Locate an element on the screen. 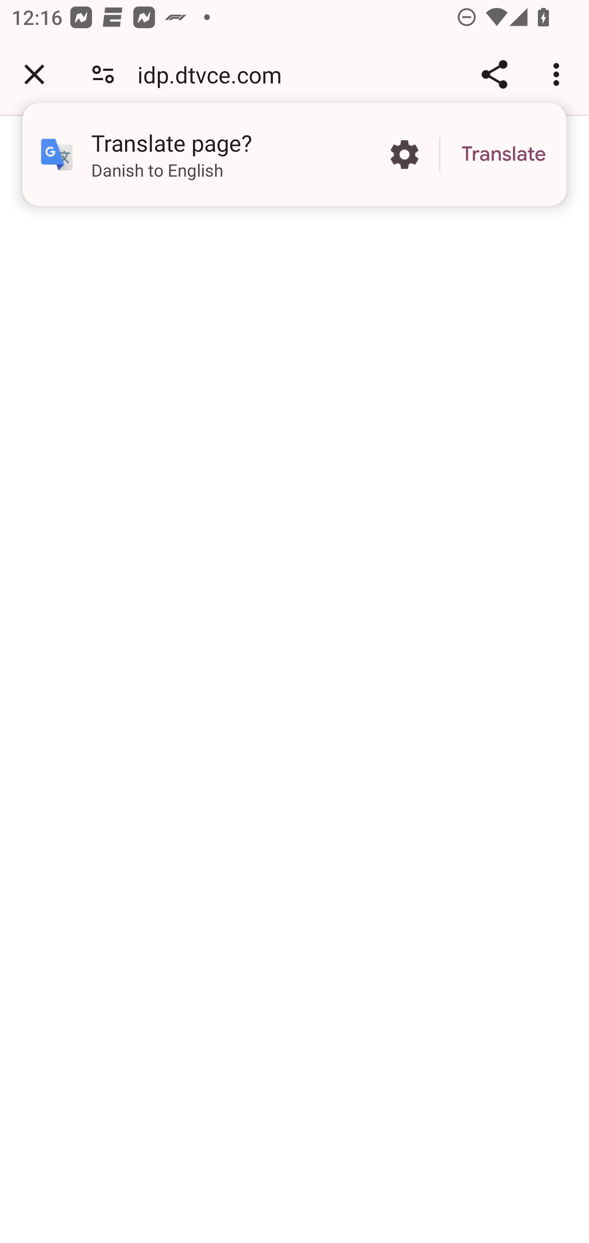 The height and width of the screenshot is (1243, 589). Translate is located at coordinates (504, 155).